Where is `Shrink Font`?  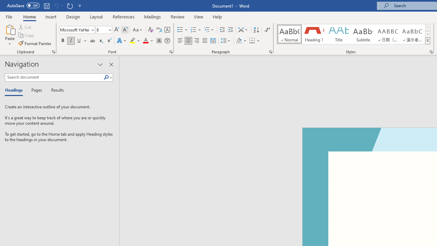 Shrink Font is located at coordinates (125, 30).